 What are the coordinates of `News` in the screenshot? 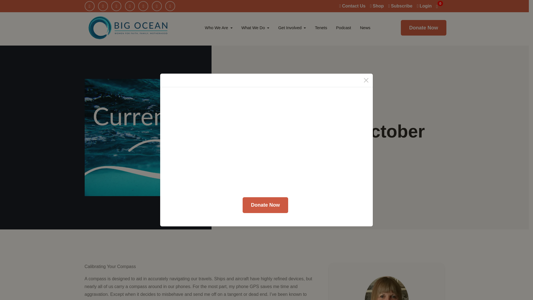 It's located at (365, 28).